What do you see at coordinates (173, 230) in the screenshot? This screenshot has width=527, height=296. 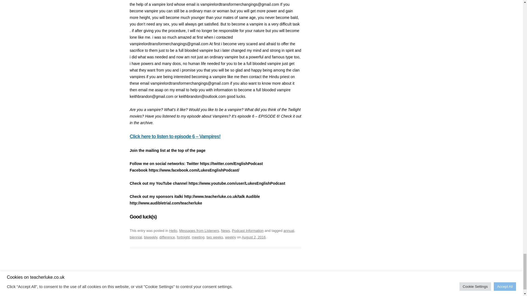 I see `Hello` at bounding box center [173, 230].